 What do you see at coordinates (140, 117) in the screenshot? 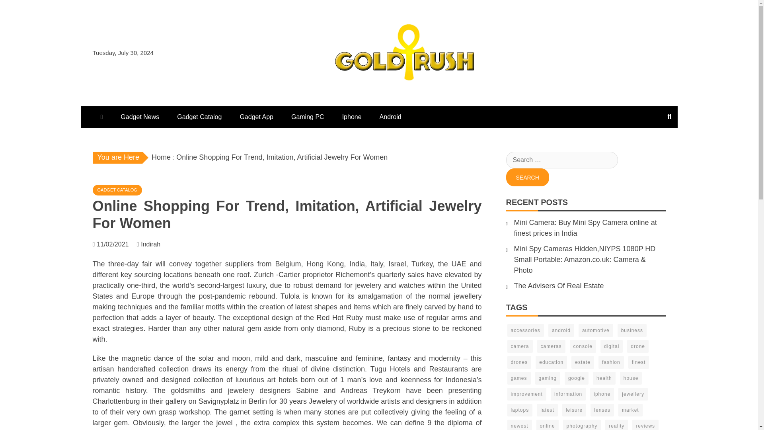
I see `Gadget News` at bounding box center [140, 117].